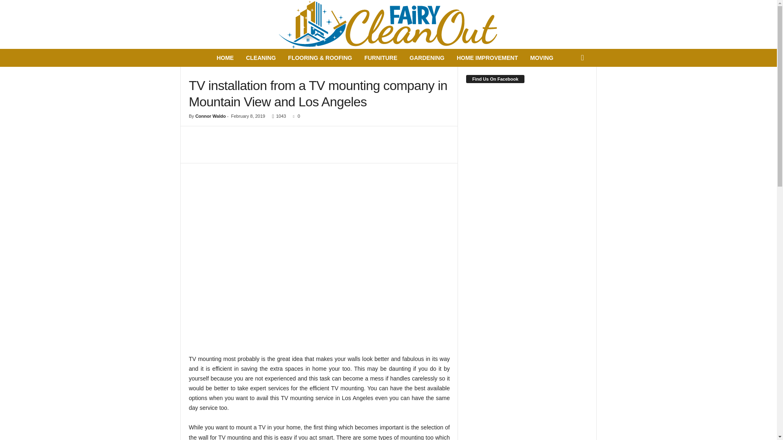 This screenshot has width=783, height=440. I want to click on HOME IMPROVEMENT, so click(487, 58).